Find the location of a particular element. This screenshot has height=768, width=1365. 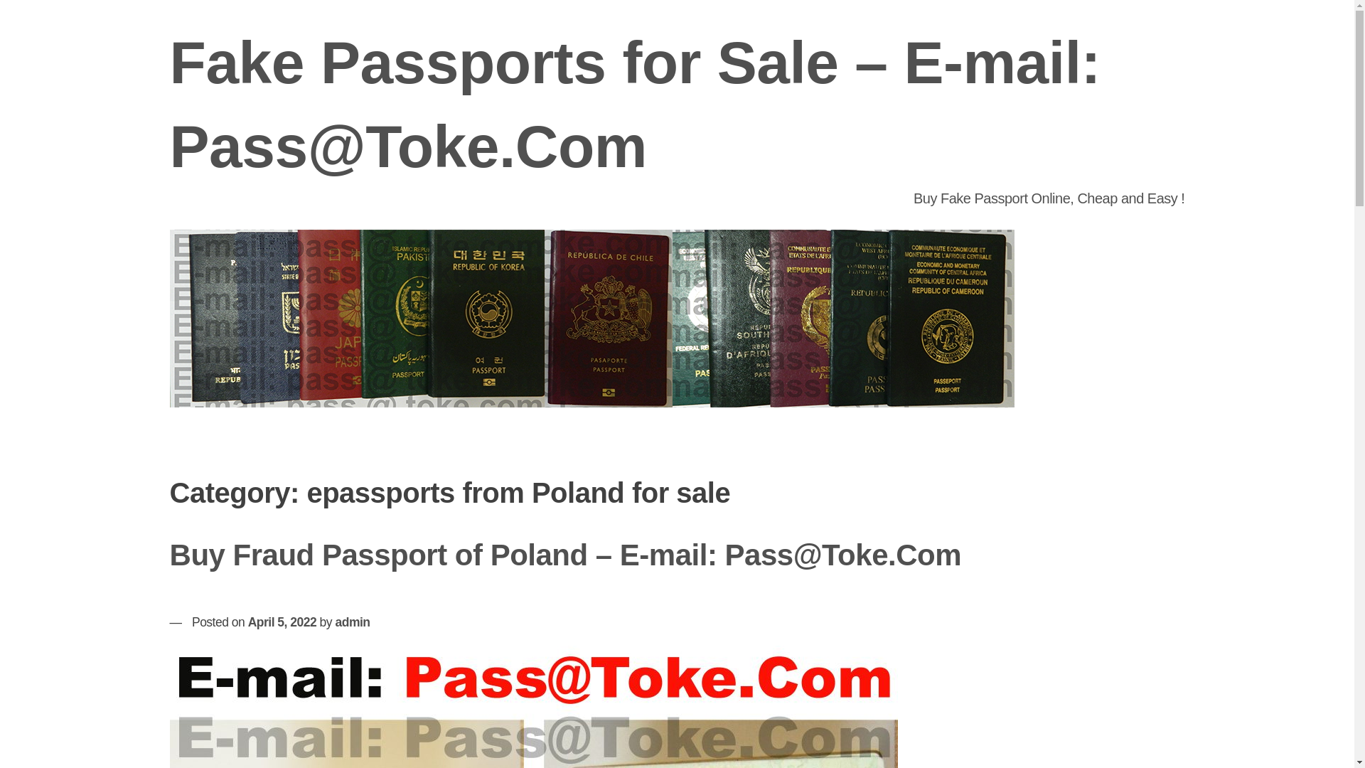

April 5, 2022 is located at coordinates (282, 622).